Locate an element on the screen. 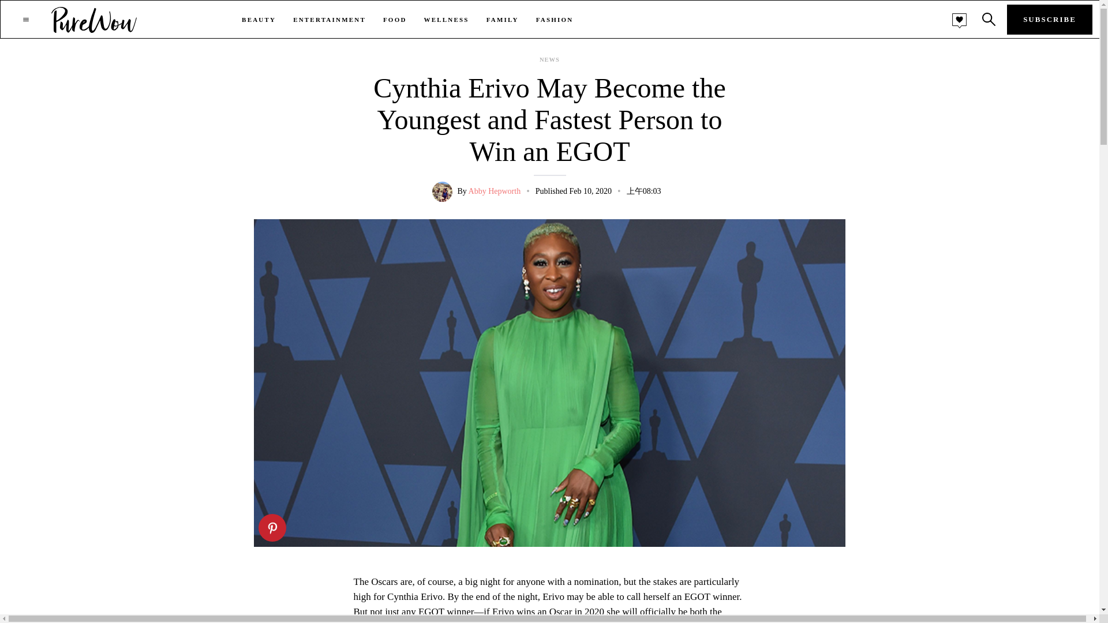 This screenshot has width=1108, height=623. PureWow is located at coordinates (94, 19).